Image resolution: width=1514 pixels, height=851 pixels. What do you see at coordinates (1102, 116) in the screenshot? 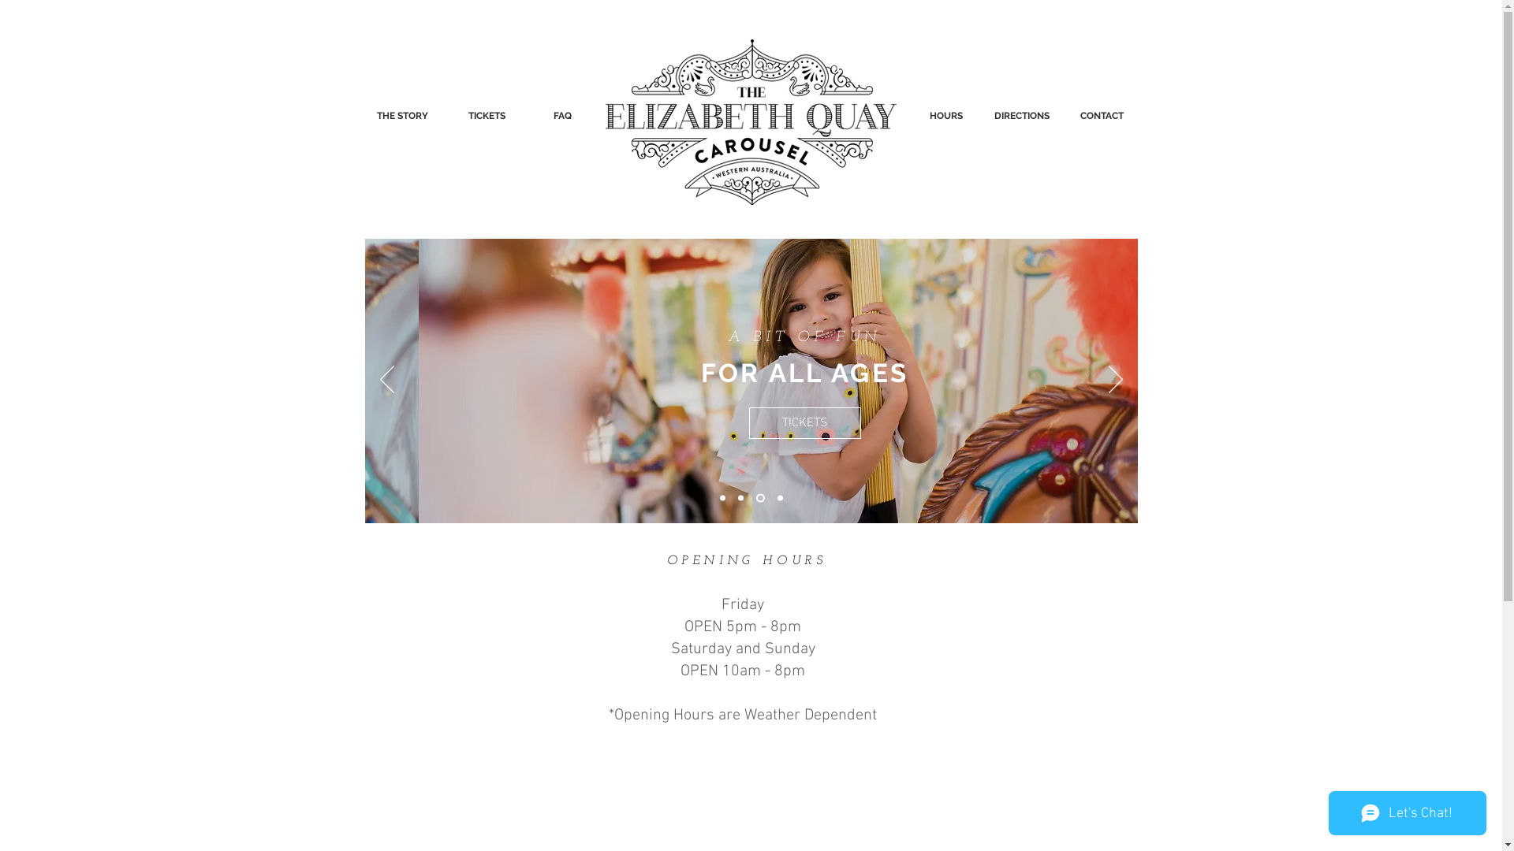
I see `CONTACT` at bounding box center [1102, 116].